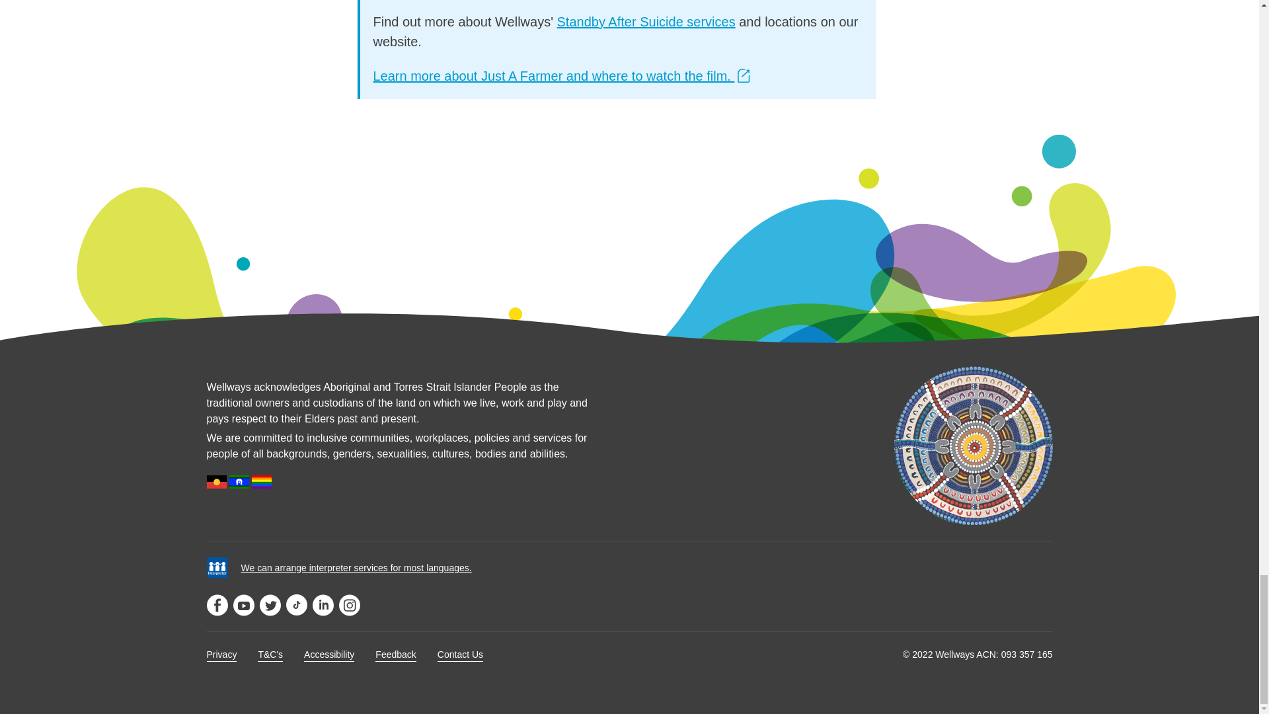 Image resolution: width=1269 pixels, height=714 pixels. Describe the element at coordinates (239, 481) in the screenshot. I see `Flag of the Torres Strait Islanders` at that location.